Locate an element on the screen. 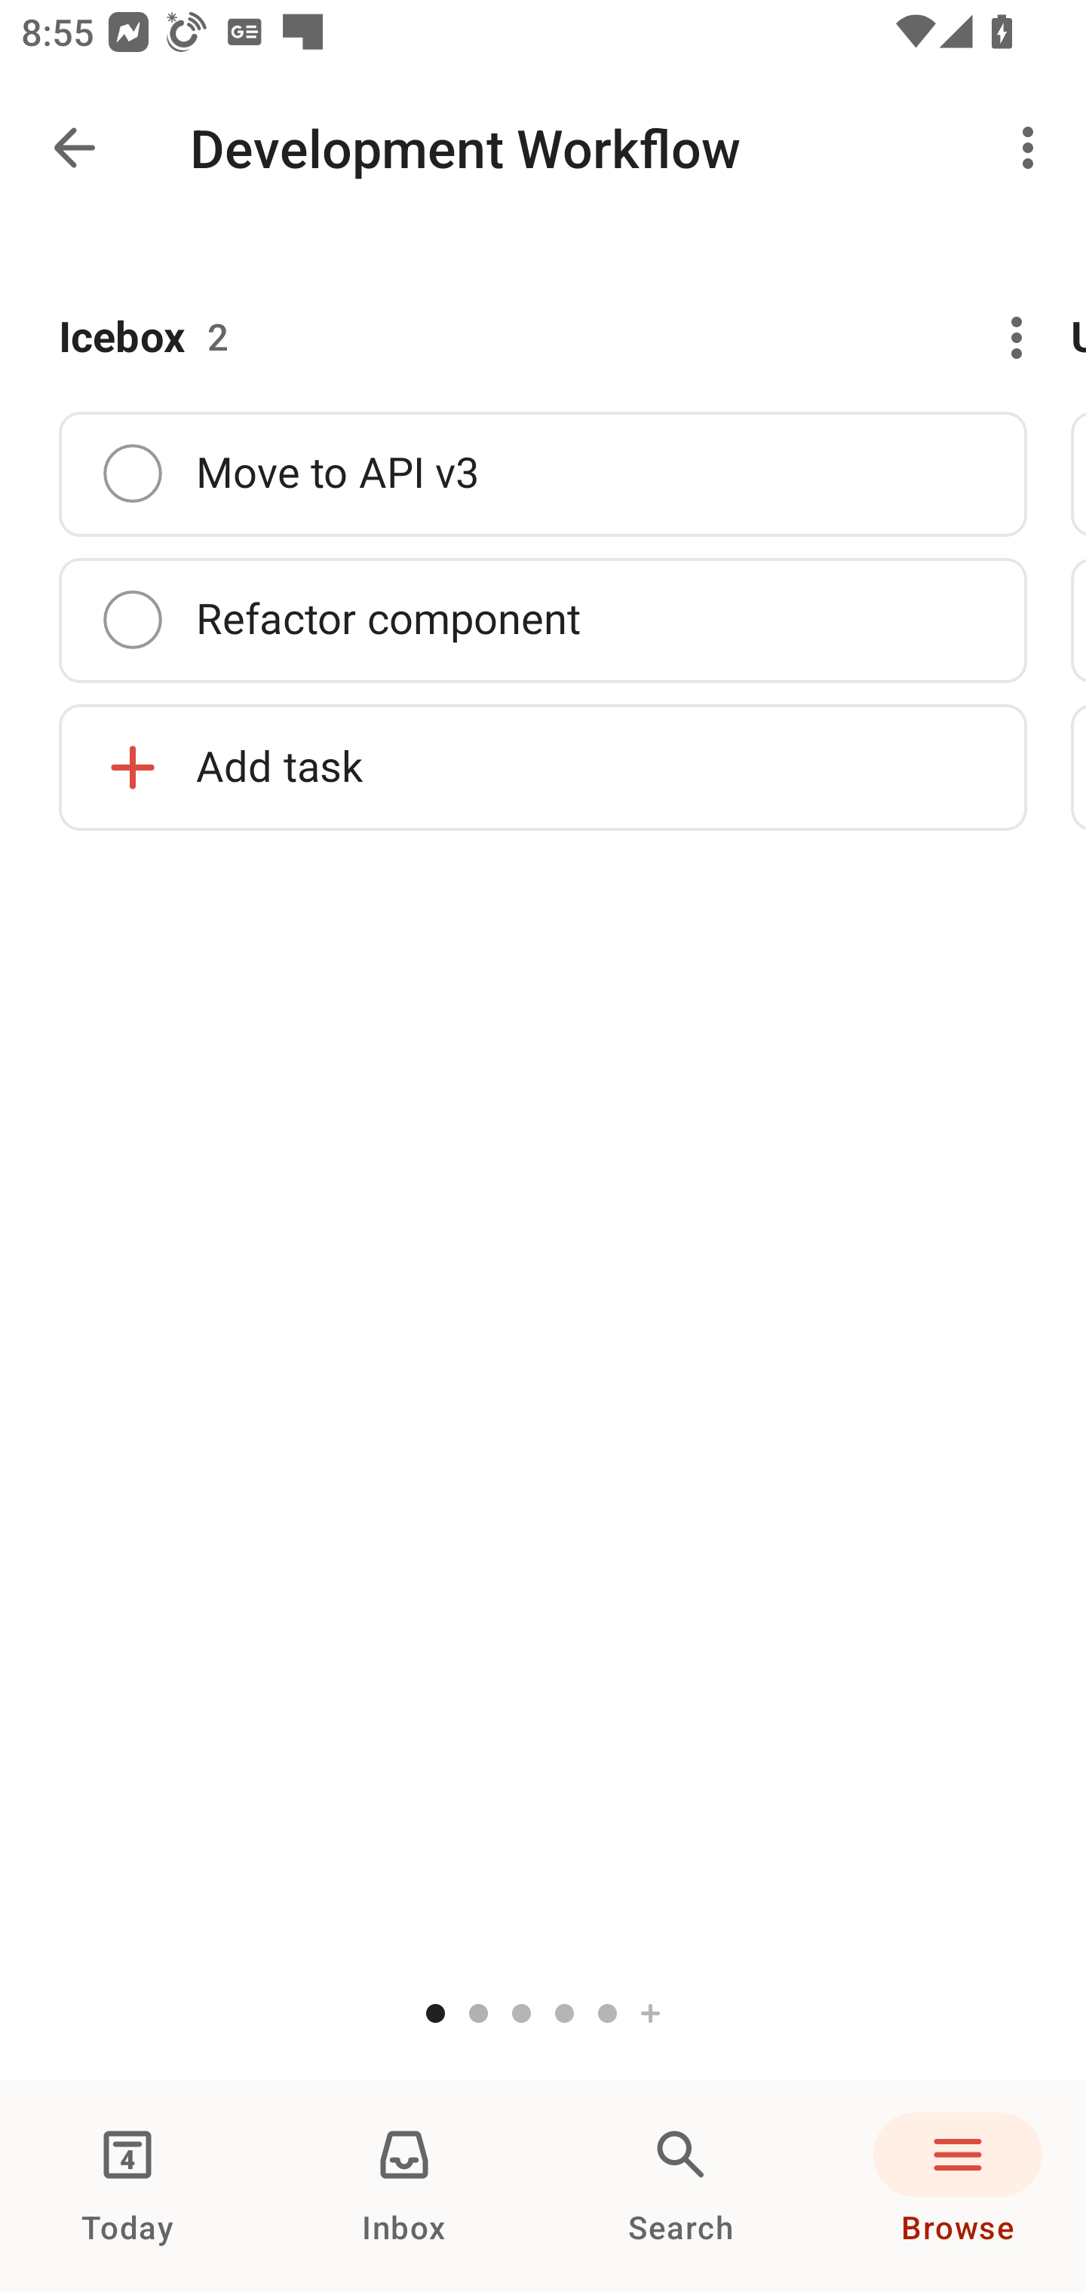 The width and height of the screenshot is (1086, 2292). Complete is located at coordinates (132, 620).